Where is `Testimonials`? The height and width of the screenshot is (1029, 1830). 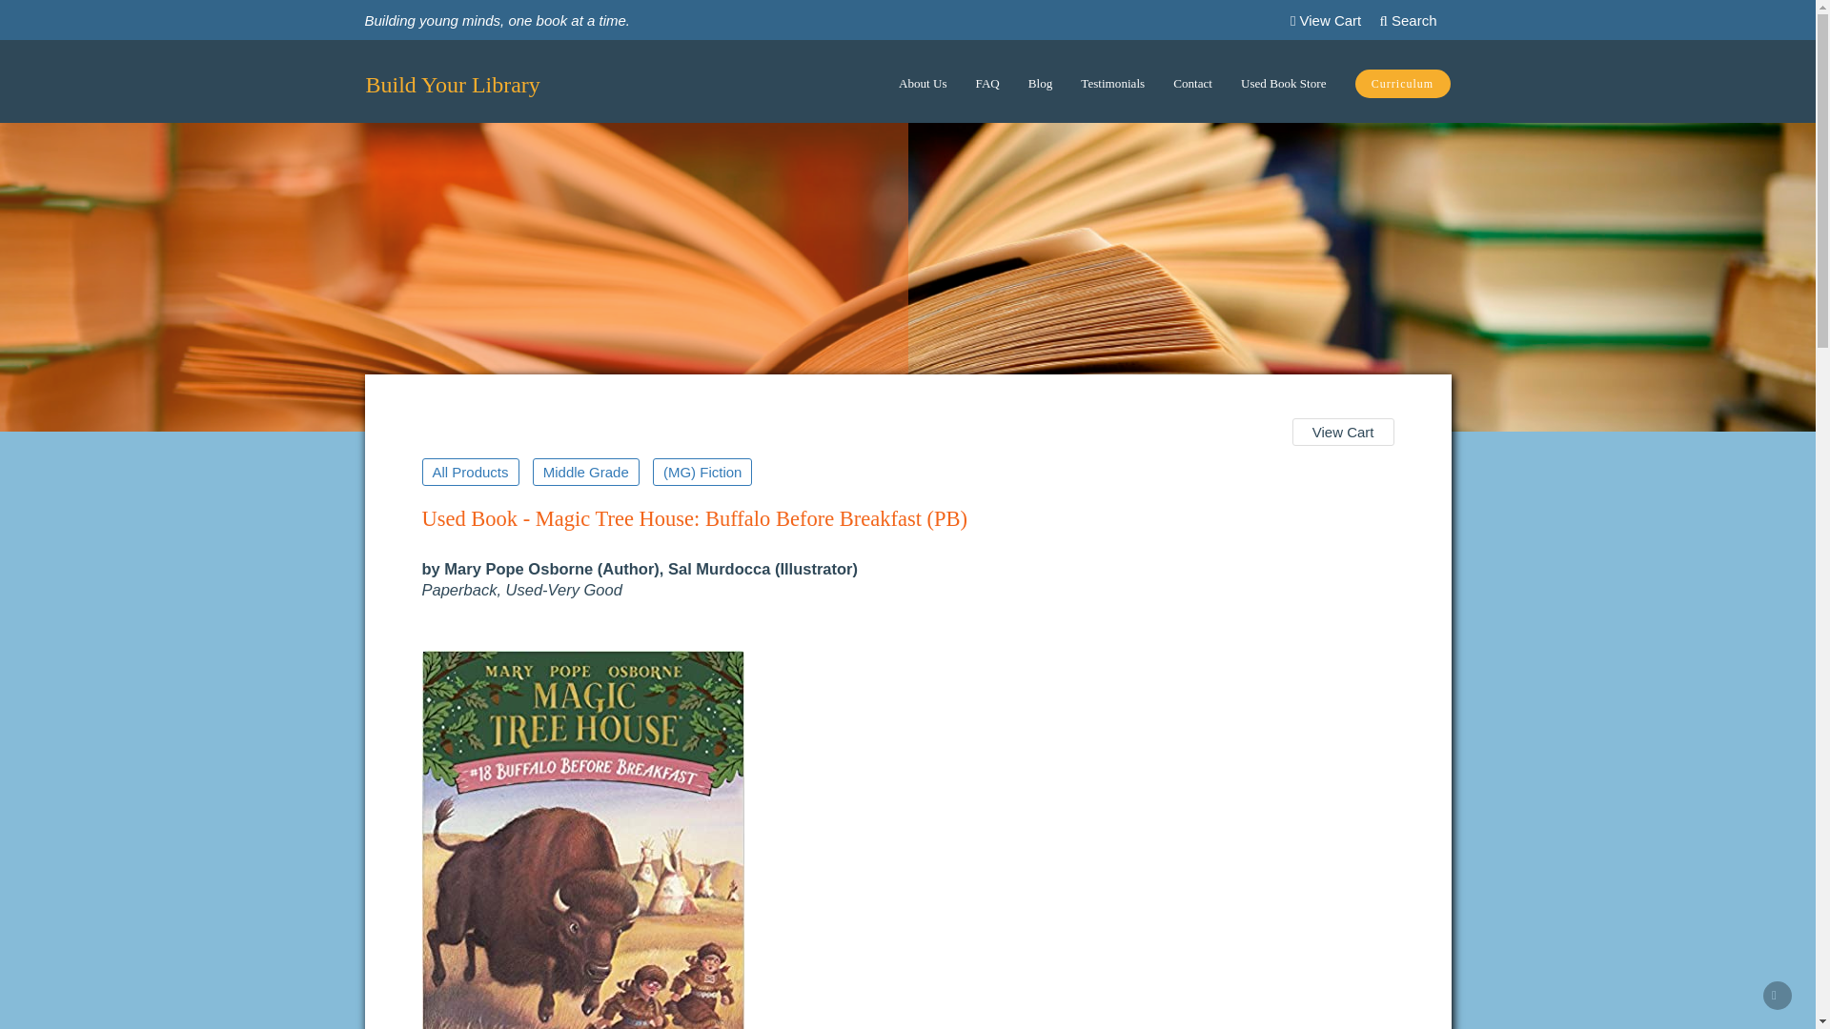
Testimonials is located at coordinates (1112, 84).